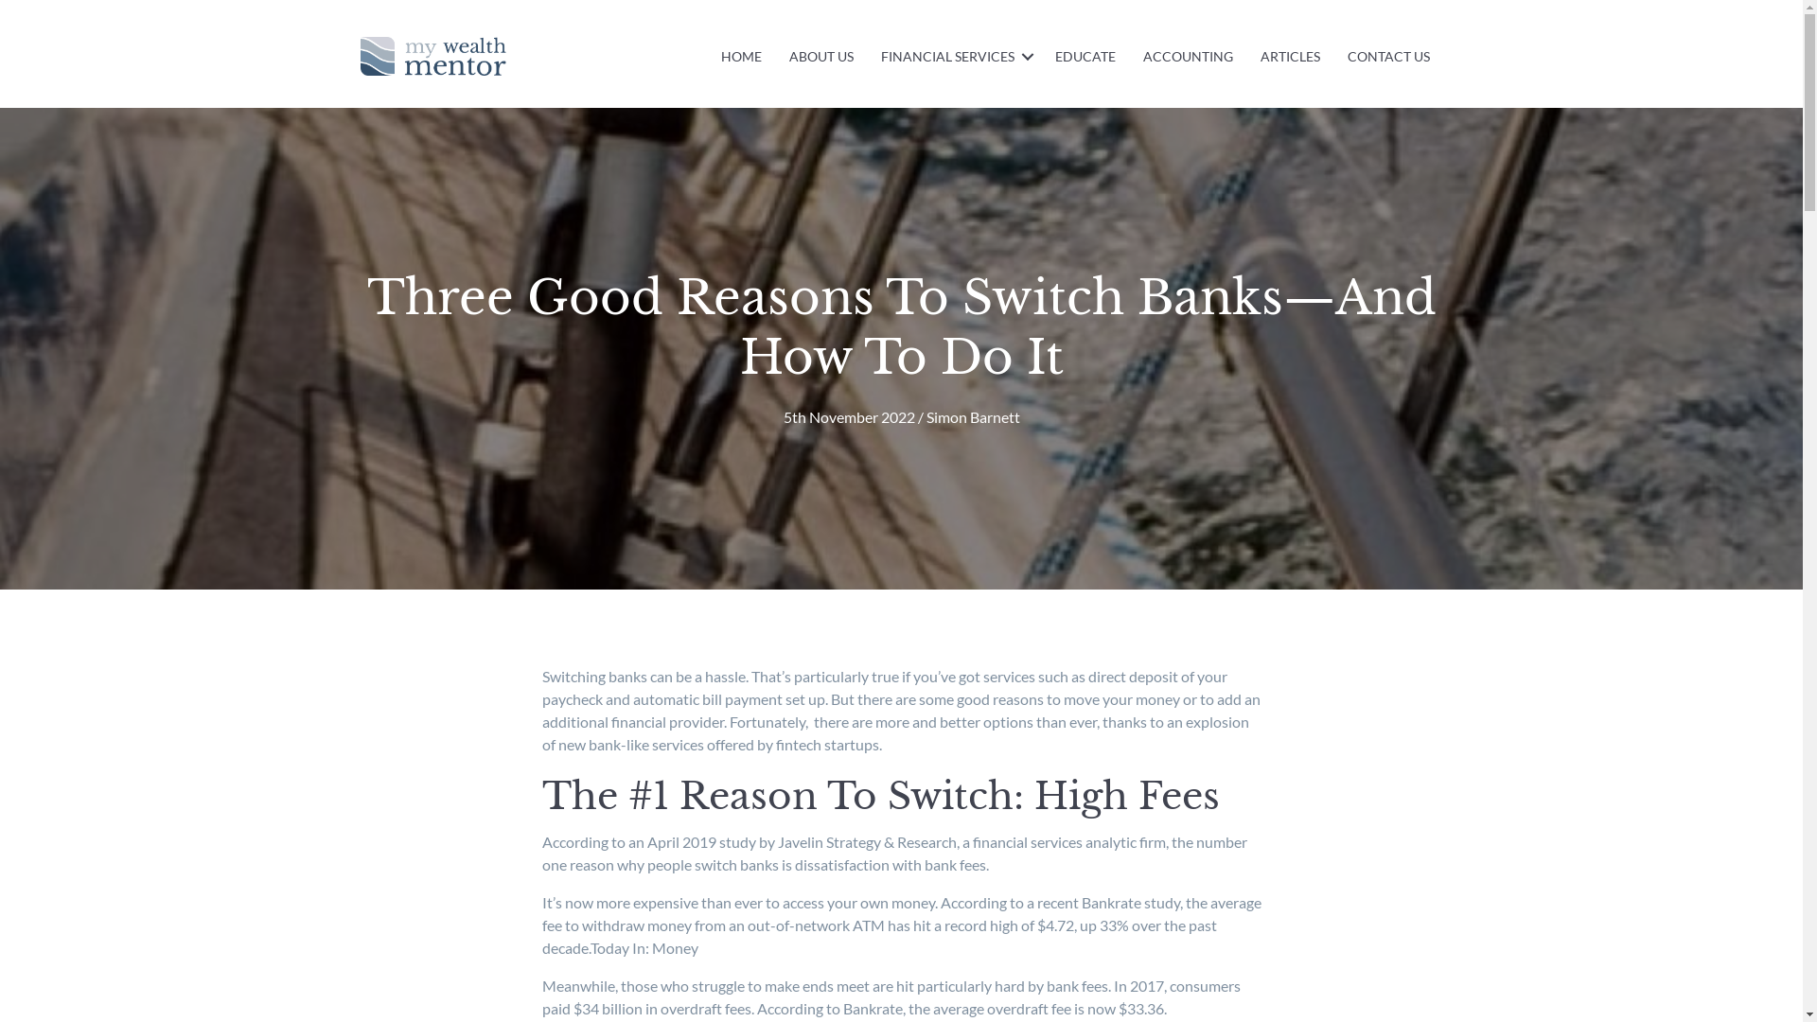  What do you see at coordinates (973, 416) in the screenshot?
I see `Simon Barnett` at bounding box center [973, 416].